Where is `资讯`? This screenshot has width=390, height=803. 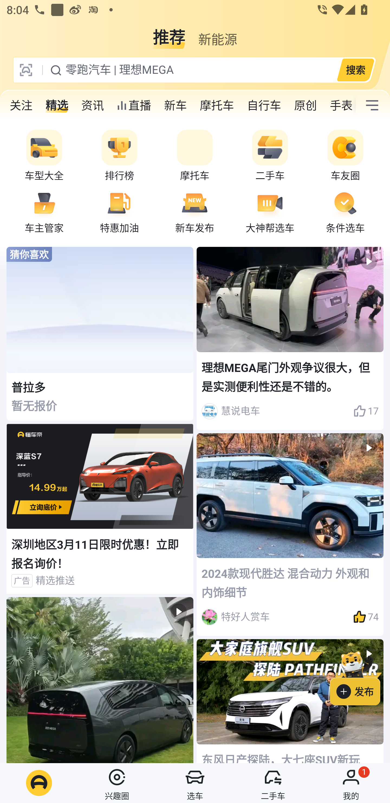
资讯 is located at coordinates (93, 105).